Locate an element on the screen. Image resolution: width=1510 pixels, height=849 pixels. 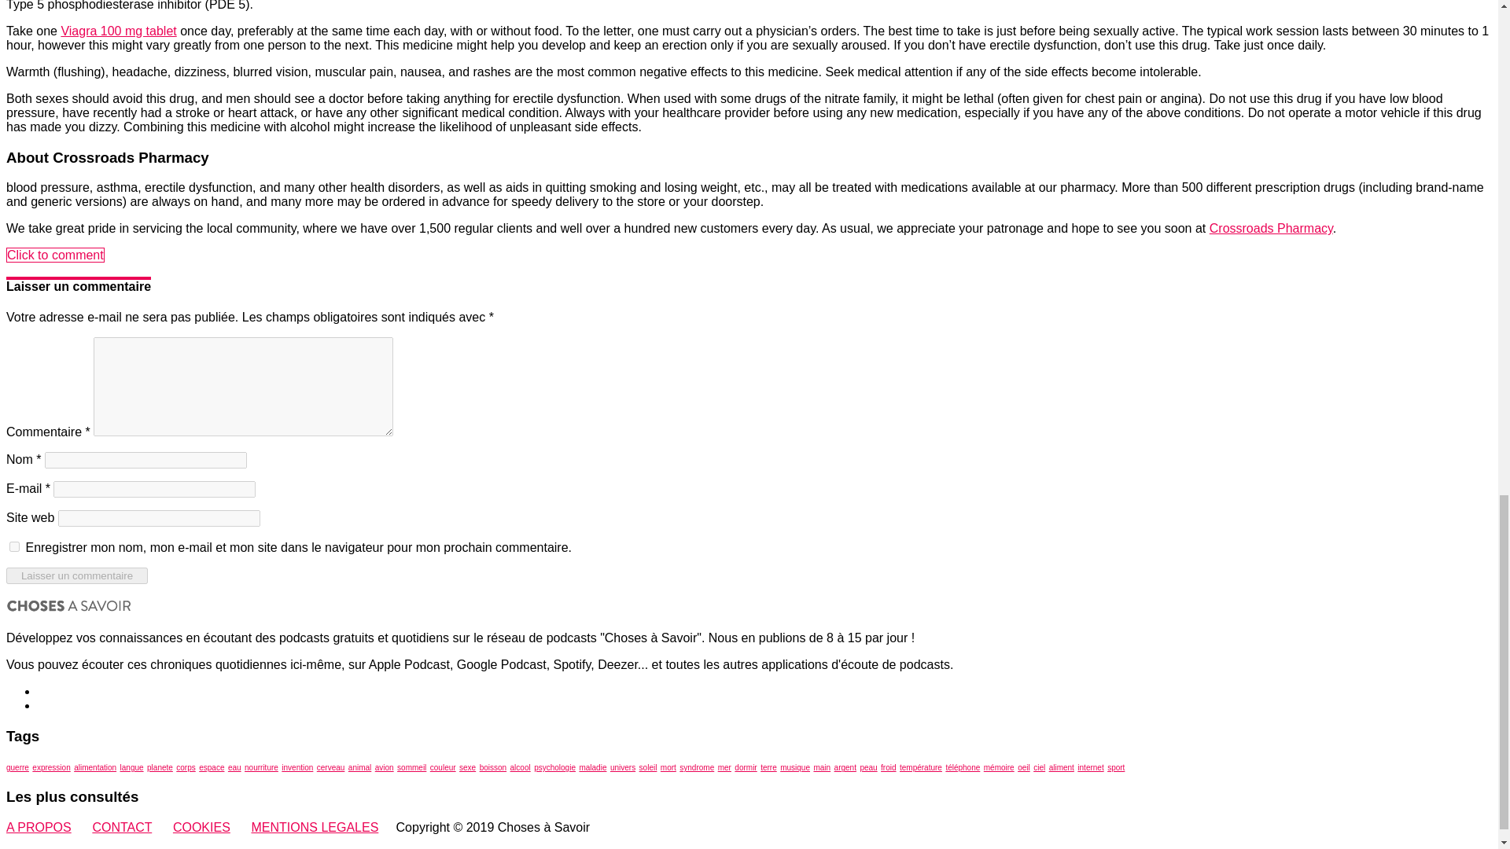
corps is located at coordinates (186, 767).